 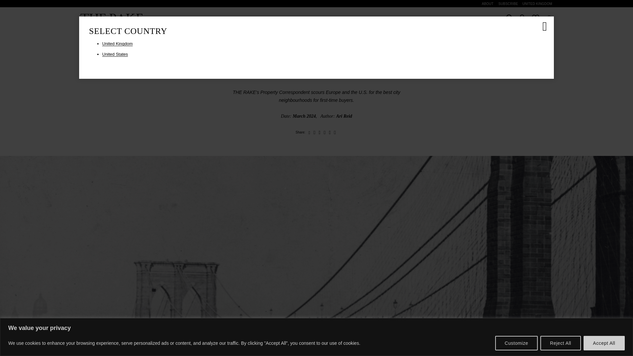 What do you see at coordinates (316, 96) in the screenshot?
I see `Page 151` at bounding box center [316, 96].